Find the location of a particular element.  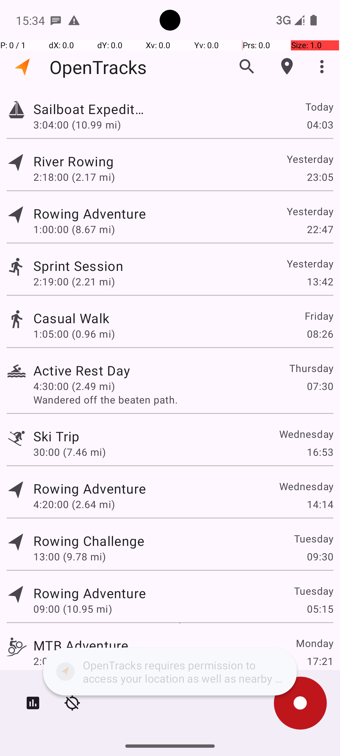

Rowing Challenge is located at coordinates (89, 541).